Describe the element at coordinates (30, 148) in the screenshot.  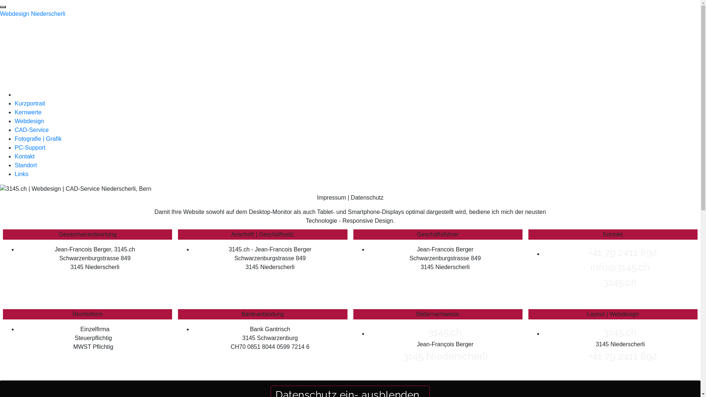
I see `PC-Support` at that location.